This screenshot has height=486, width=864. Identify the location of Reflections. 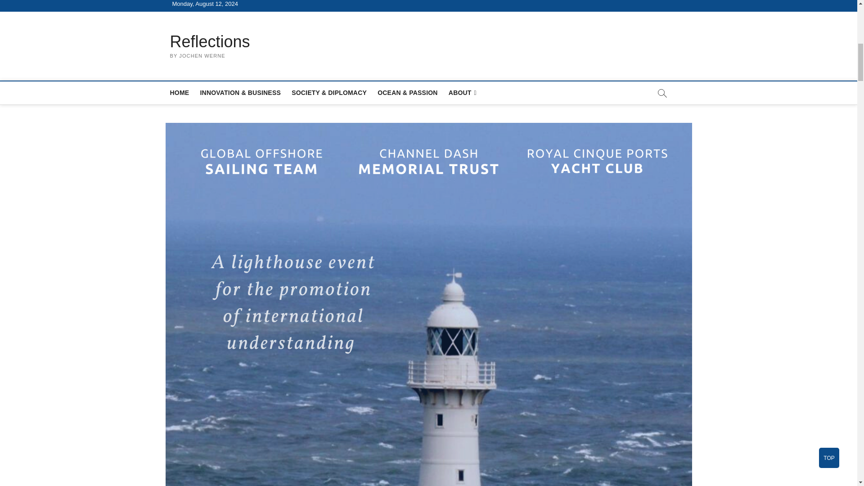
(210, 41).